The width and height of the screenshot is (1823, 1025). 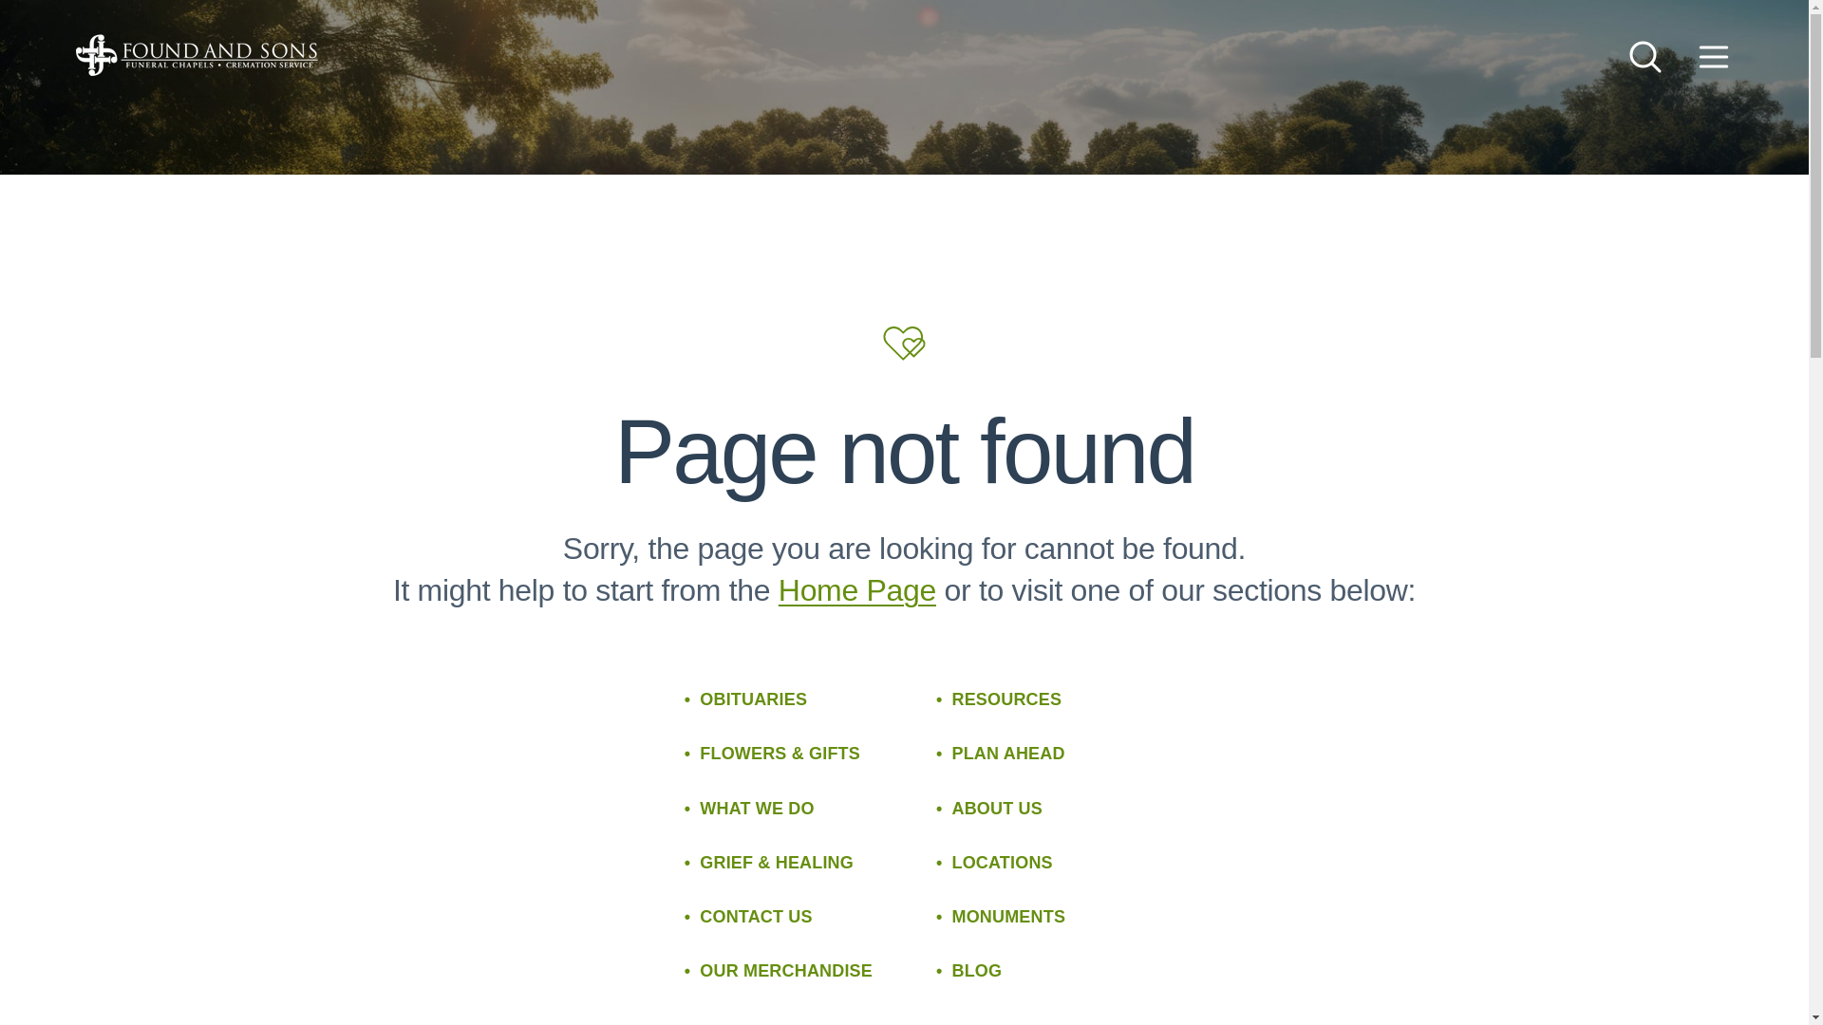 What do you see at coordinates (1001, 917) in the screenshot?
I see `MONUMENTS` at bounding box center [1001, 917].